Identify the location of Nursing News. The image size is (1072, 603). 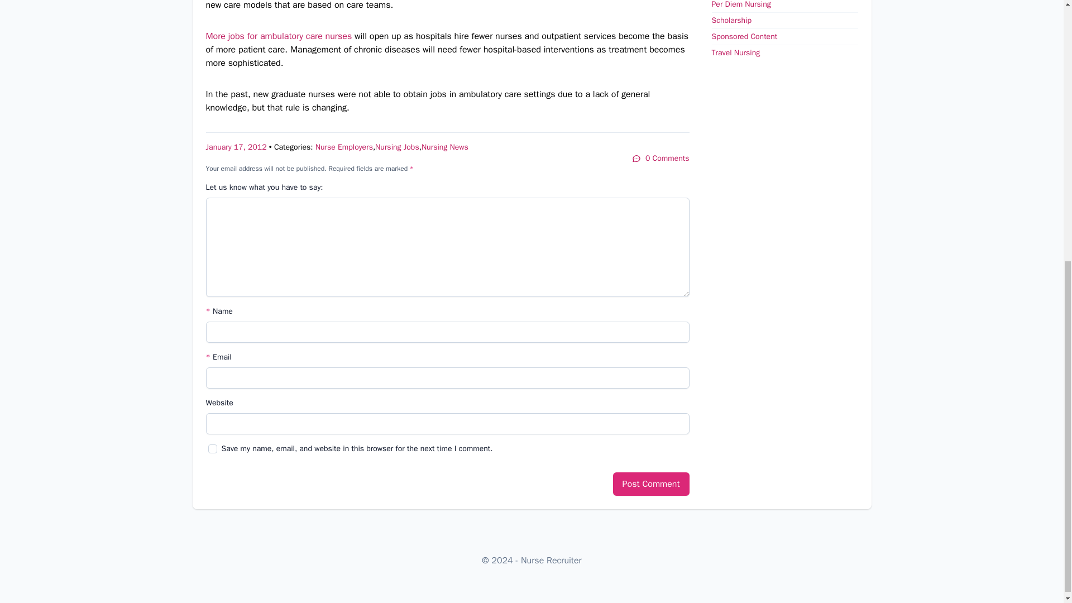
(444, 147).